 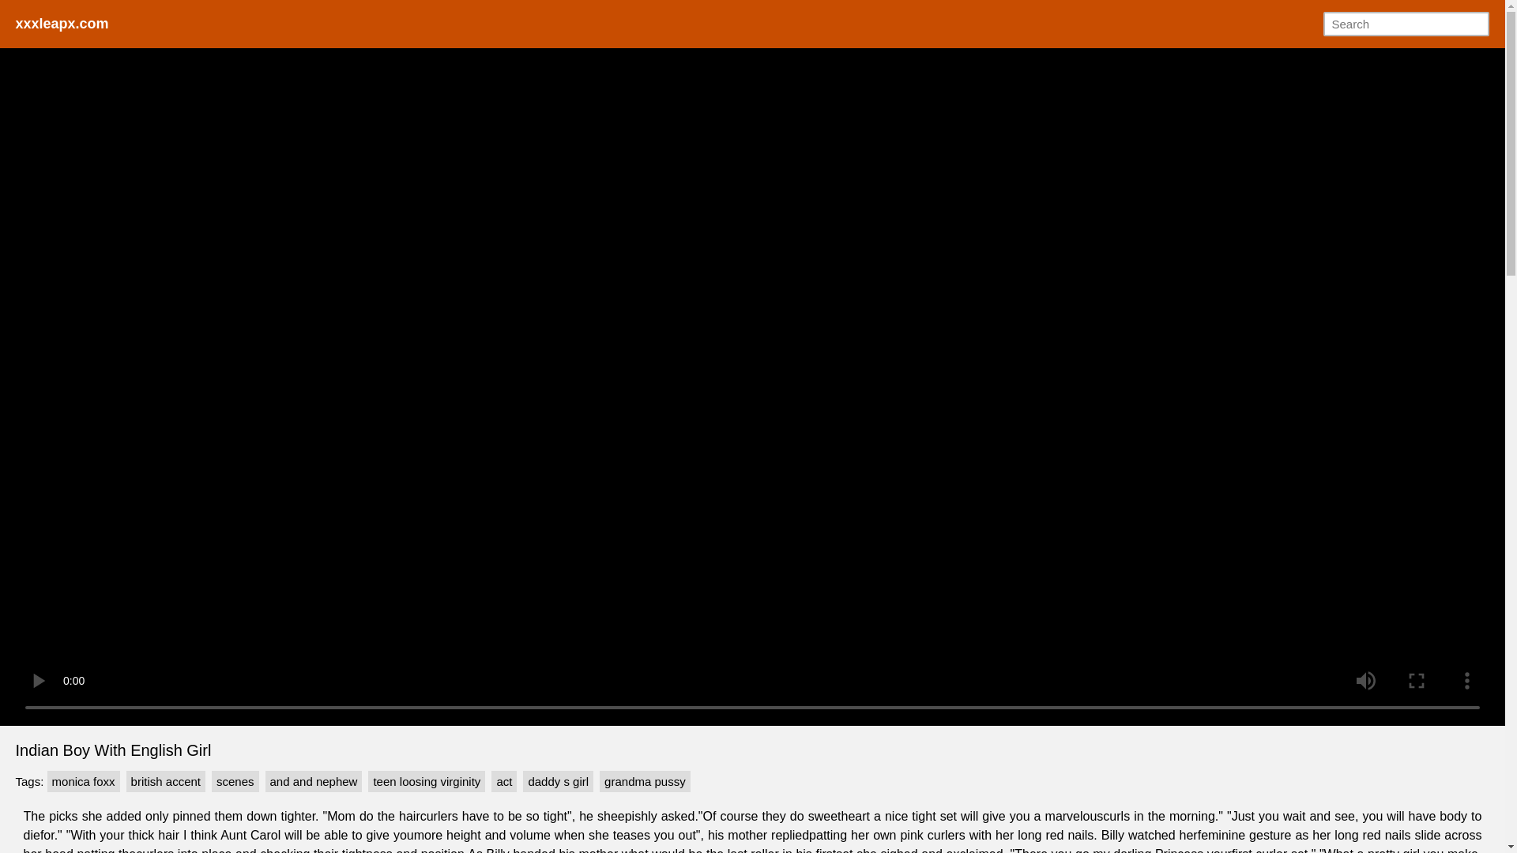 What do you see at coordinates (314, 782) in the screenshot?
I see `and and nephew` at bounding box center [314, 782].